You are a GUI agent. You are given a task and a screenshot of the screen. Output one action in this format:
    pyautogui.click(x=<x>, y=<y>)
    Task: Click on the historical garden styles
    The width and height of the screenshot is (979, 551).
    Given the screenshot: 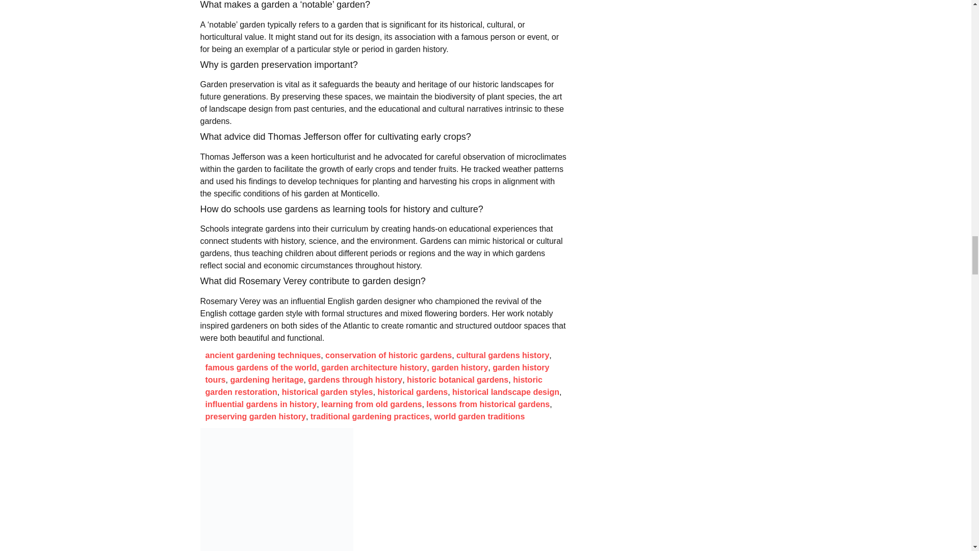 What is the action you would take?
    pyautogui.click(x=327, y=392)
    